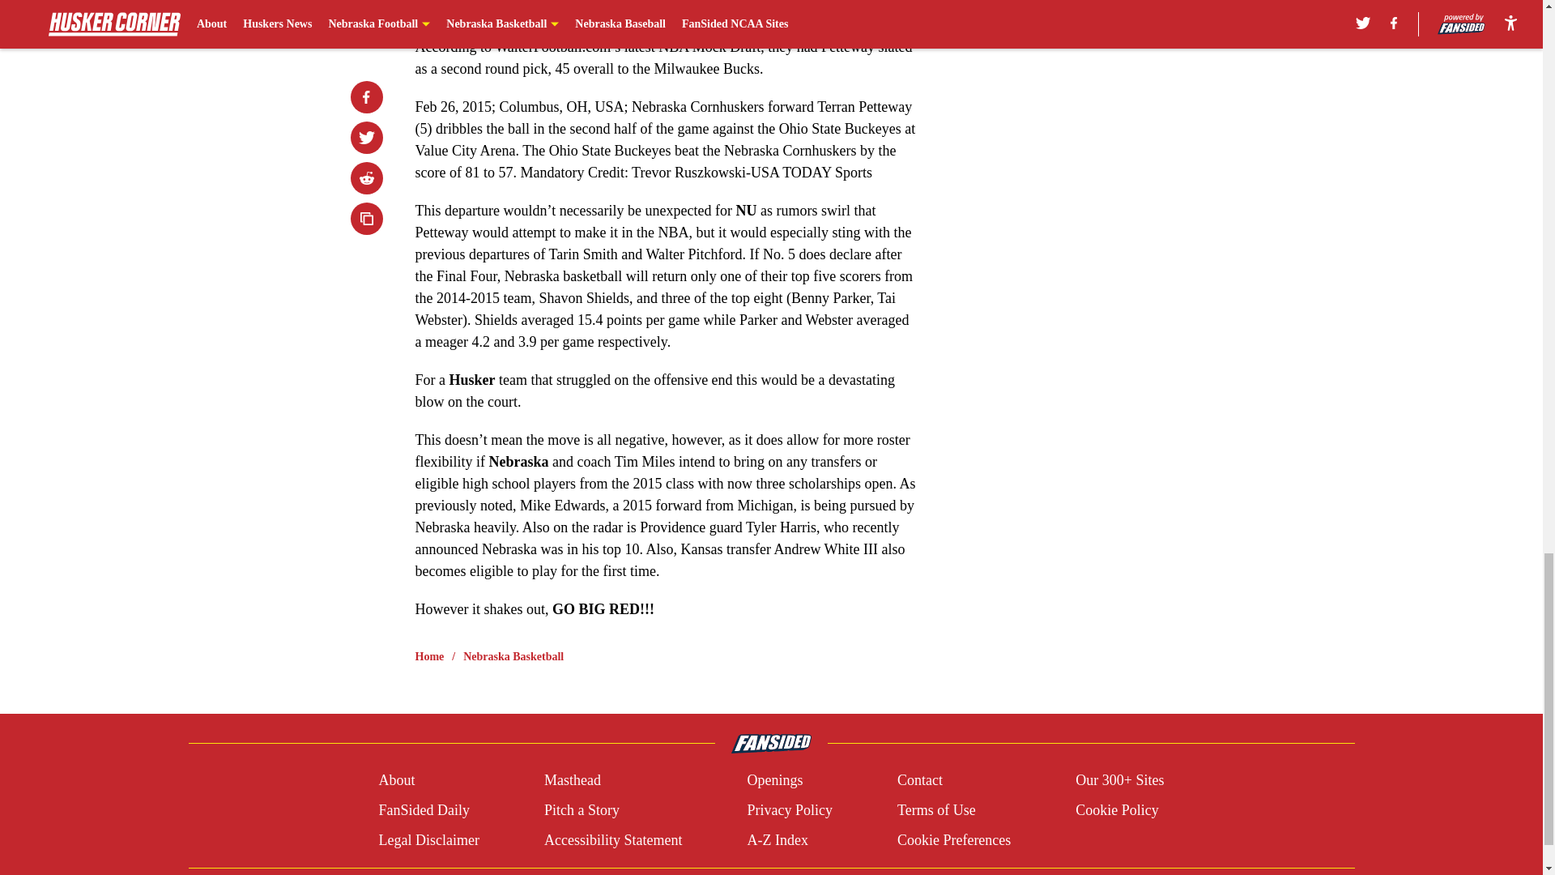  I want to click on Masthead, so click(572, 781).